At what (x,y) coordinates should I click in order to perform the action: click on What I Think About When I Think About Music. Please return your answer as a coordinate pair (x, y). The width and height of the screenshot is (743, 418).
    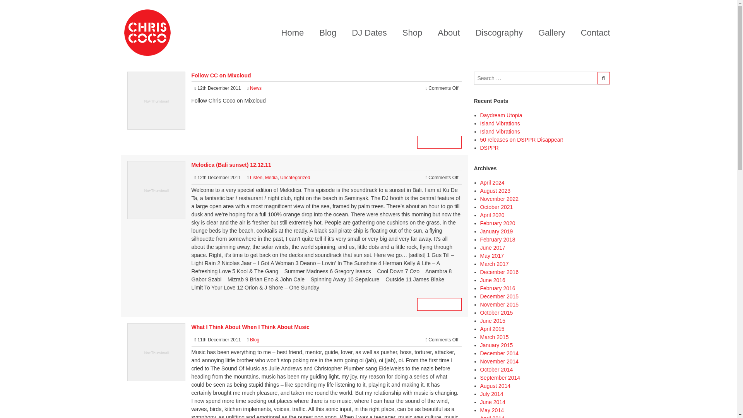
    Looking at the image, I should click on (250, 327).